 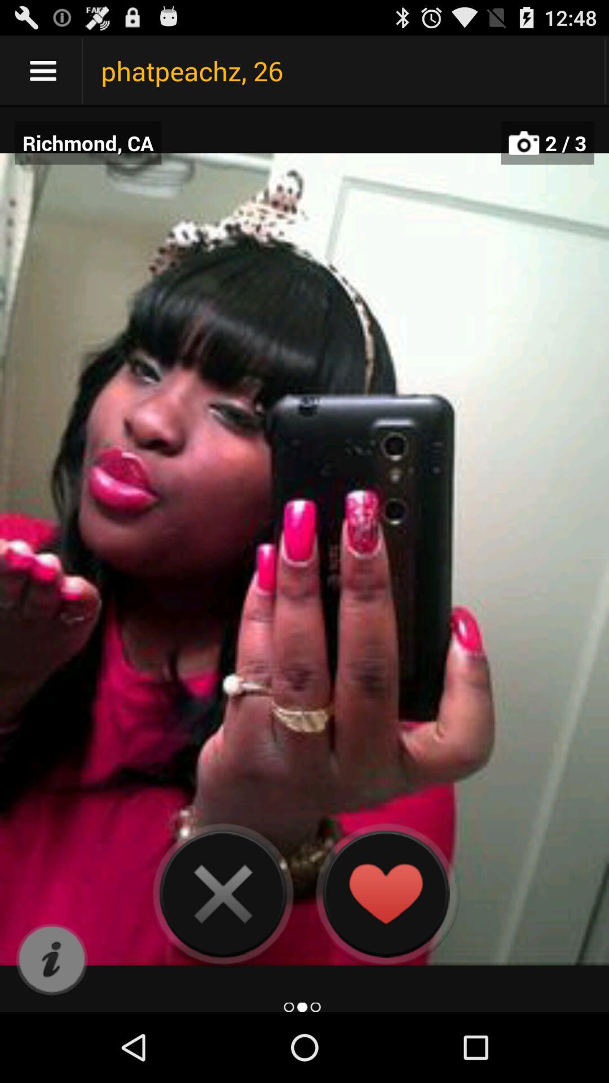 I want to click on toggle favorite, so click(x=386, y=893).